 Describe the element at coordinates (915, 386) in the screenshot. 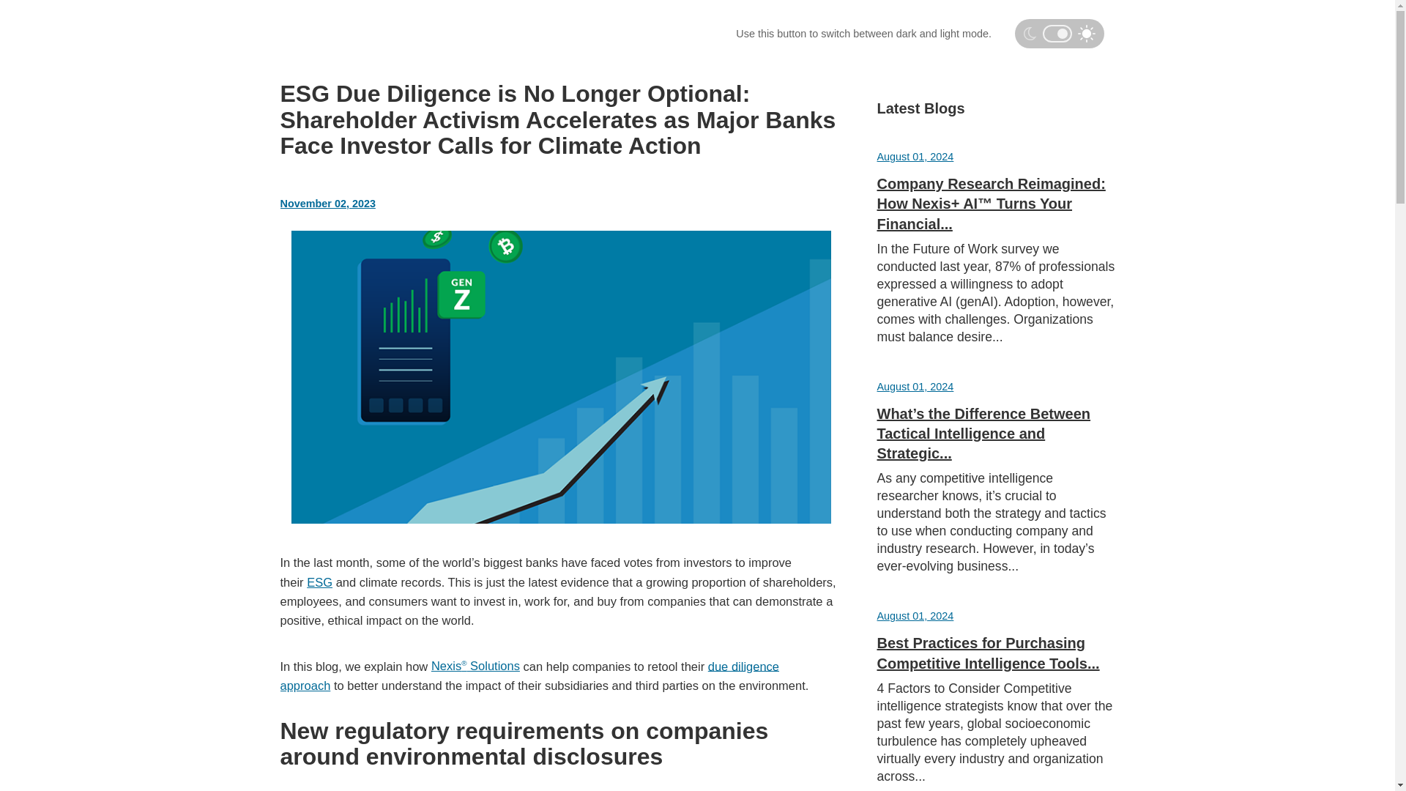

I see `August 01, 2024` at that location.